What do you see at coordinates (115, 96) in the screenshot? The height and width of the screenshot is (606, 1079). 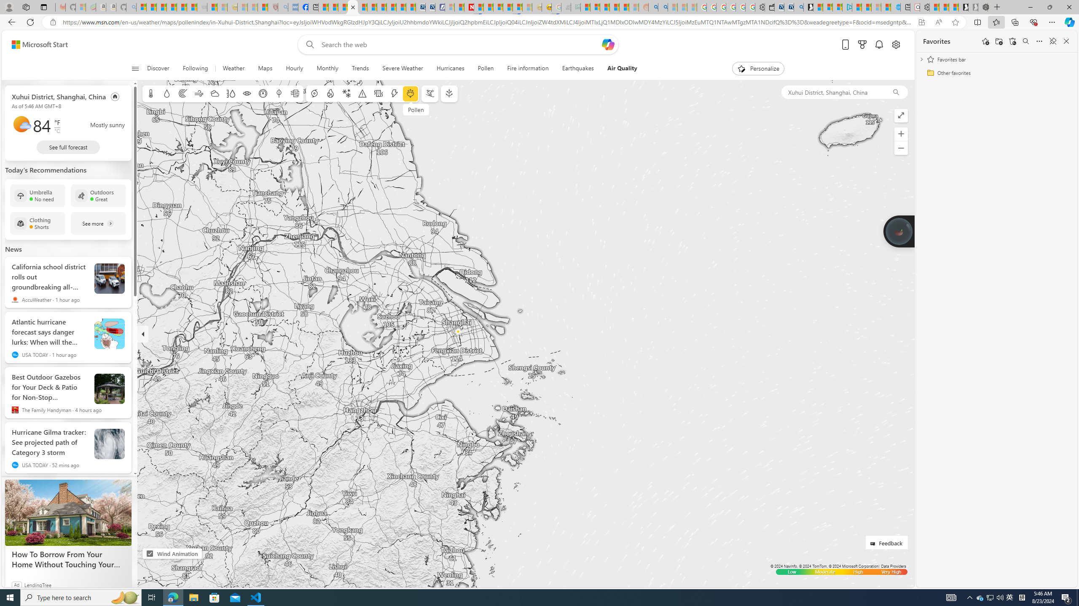 I see `Set as primary location` at bounding box center [115, 96].